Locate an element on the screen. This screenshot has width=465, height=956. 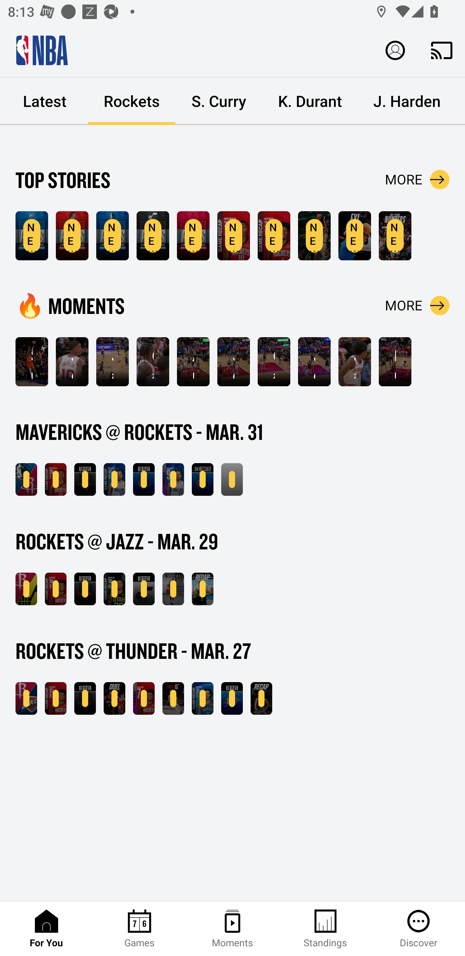
NEW HOU @ OKC HIGHLIGHTS is located at coordinates (26, 699).